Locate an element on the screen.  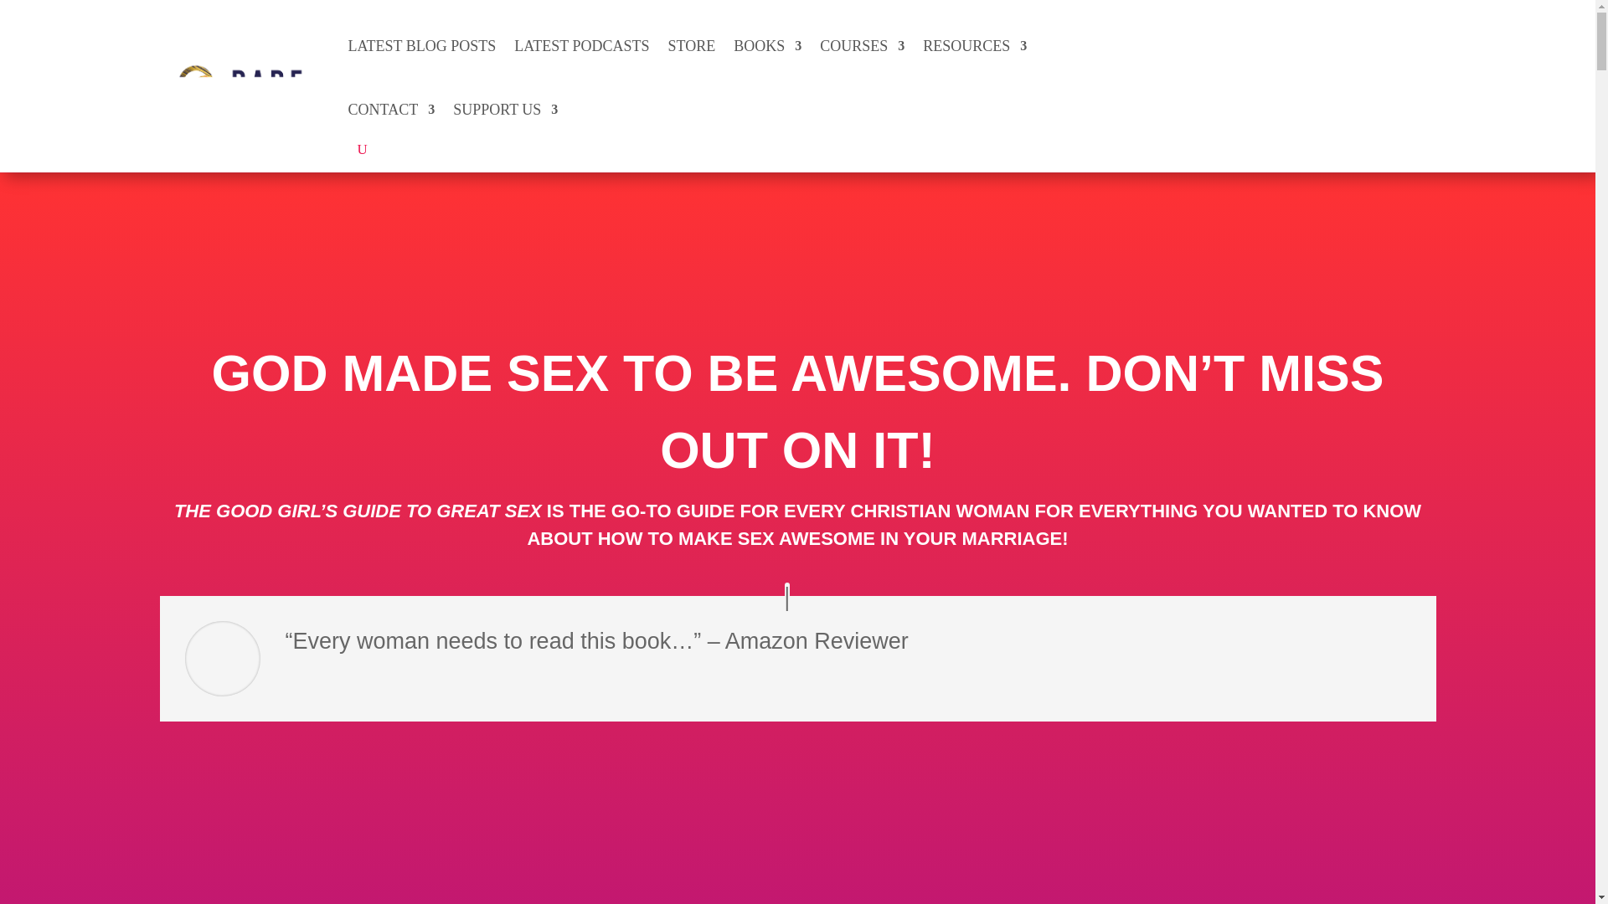
RESOURCES is located at coordinates (975, 45).